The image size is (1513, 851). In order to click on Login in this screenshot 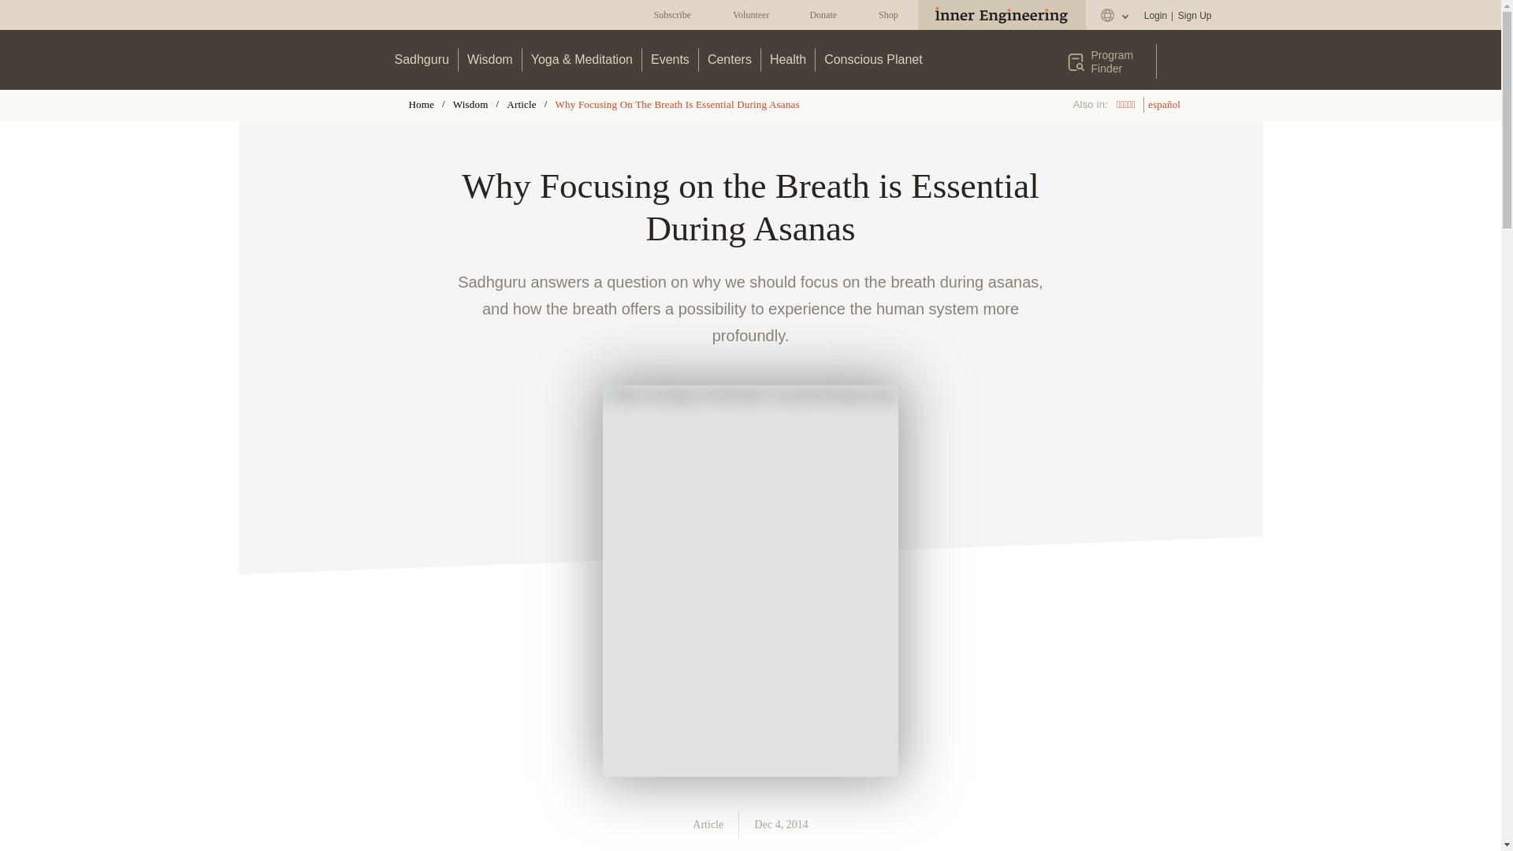, I will do `click(1155, 16)`.